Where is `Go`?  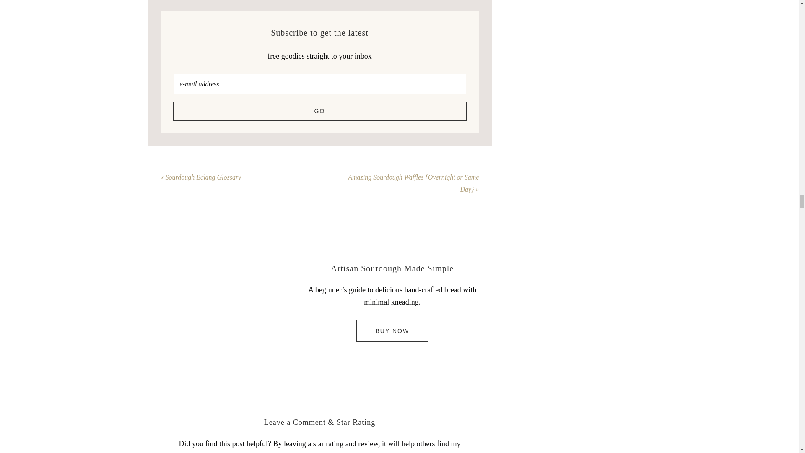
Go is located at coordinates (319, 111).